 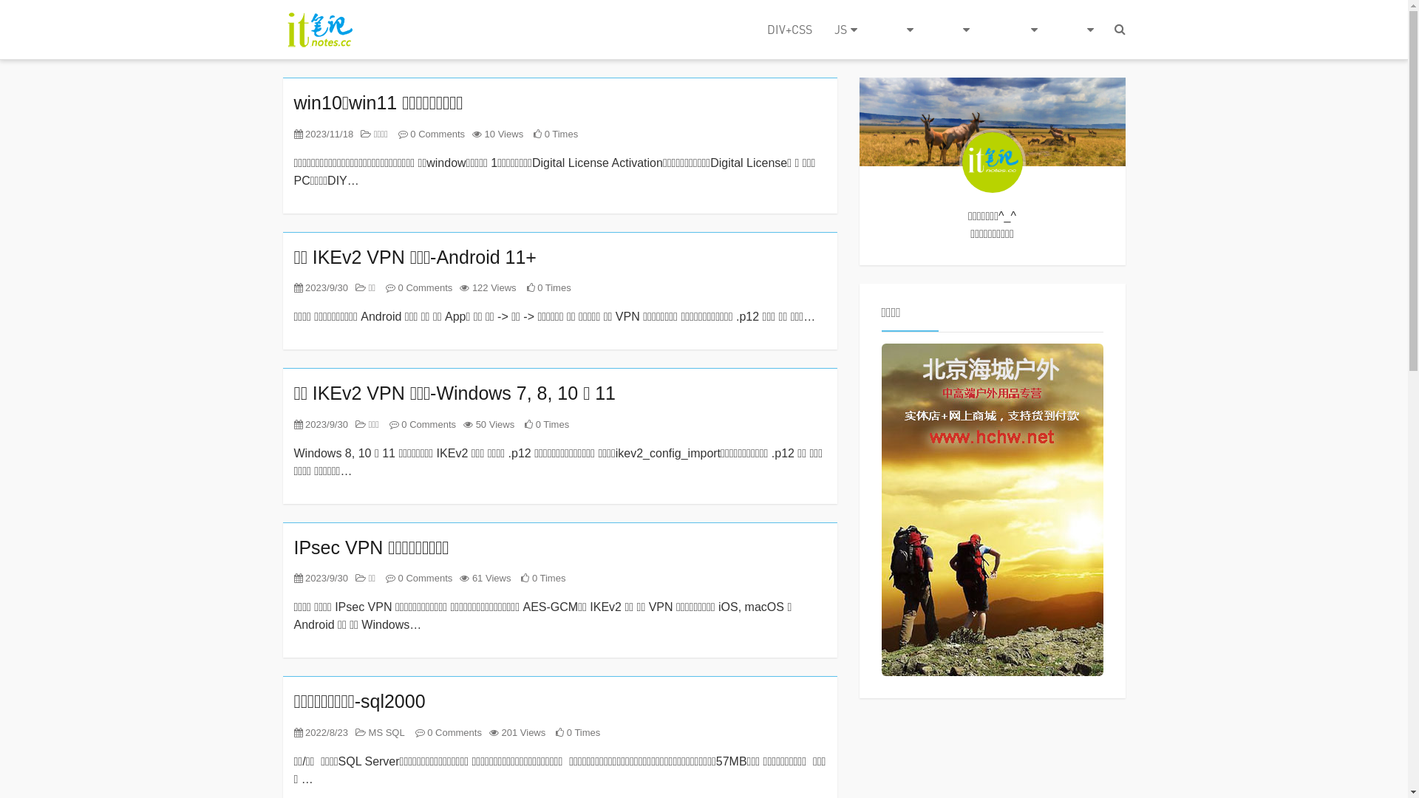 I want to click on 0 Comments, so click(x=423, y=424).